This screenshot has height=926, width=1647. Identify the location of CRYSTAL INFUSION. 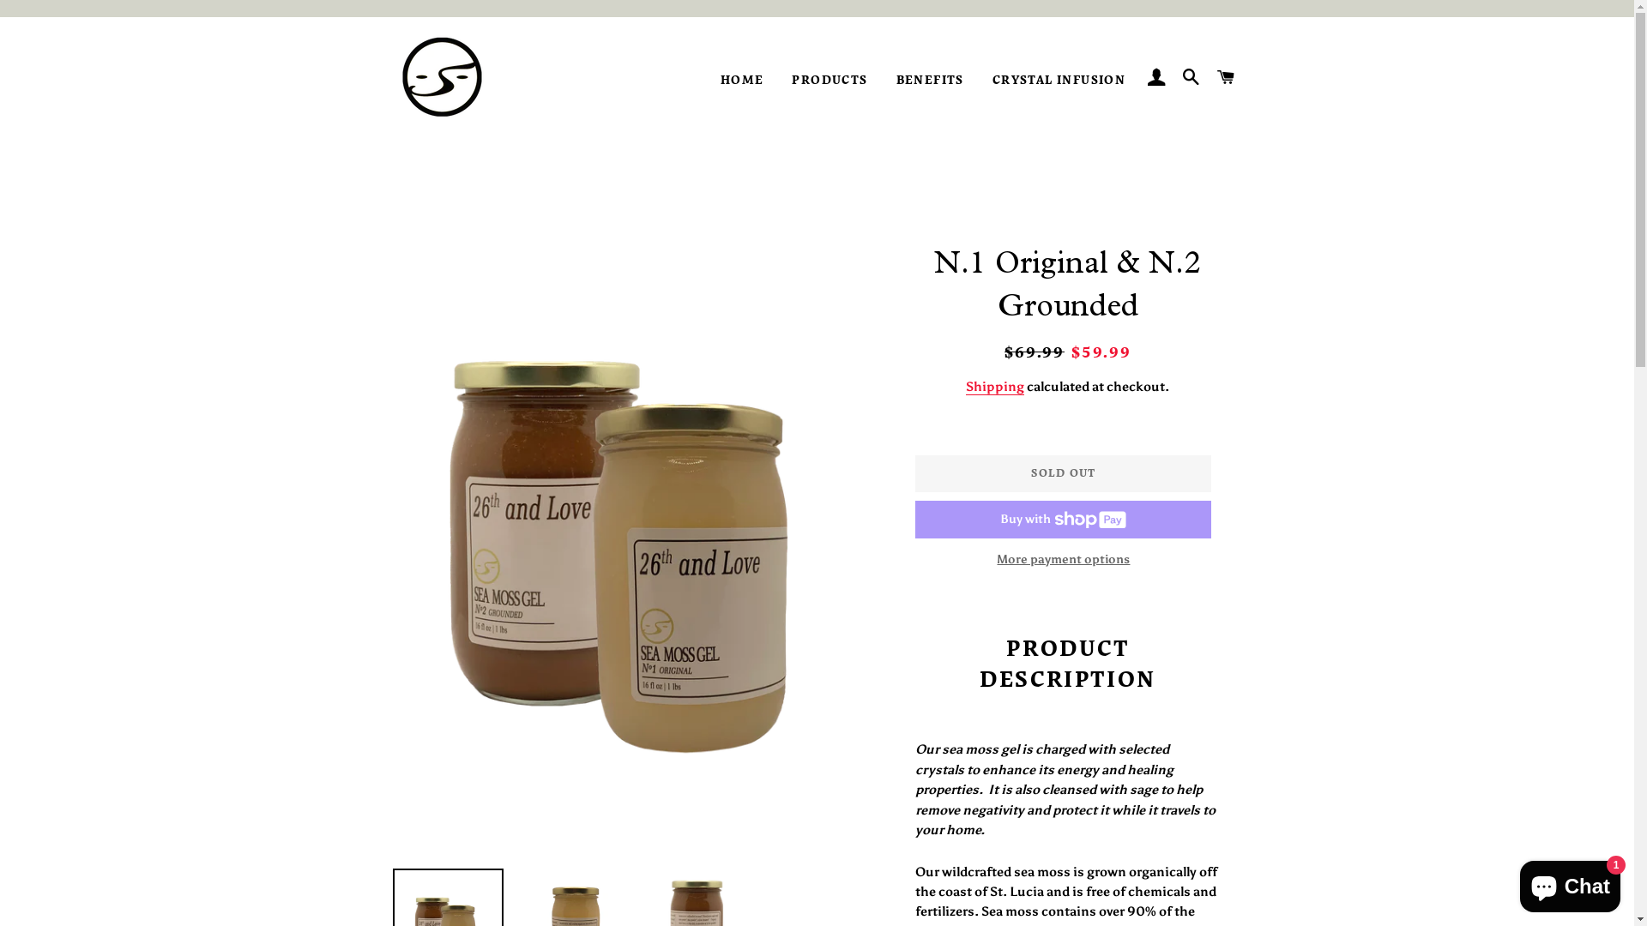
(1059, 81).